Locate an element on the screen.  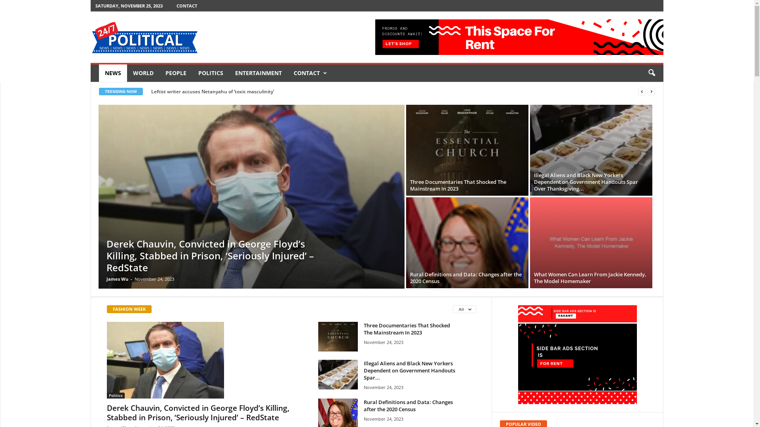
Rural Definitions and Data: Changes after the 2020 Census is located at coordinates (467, 274).